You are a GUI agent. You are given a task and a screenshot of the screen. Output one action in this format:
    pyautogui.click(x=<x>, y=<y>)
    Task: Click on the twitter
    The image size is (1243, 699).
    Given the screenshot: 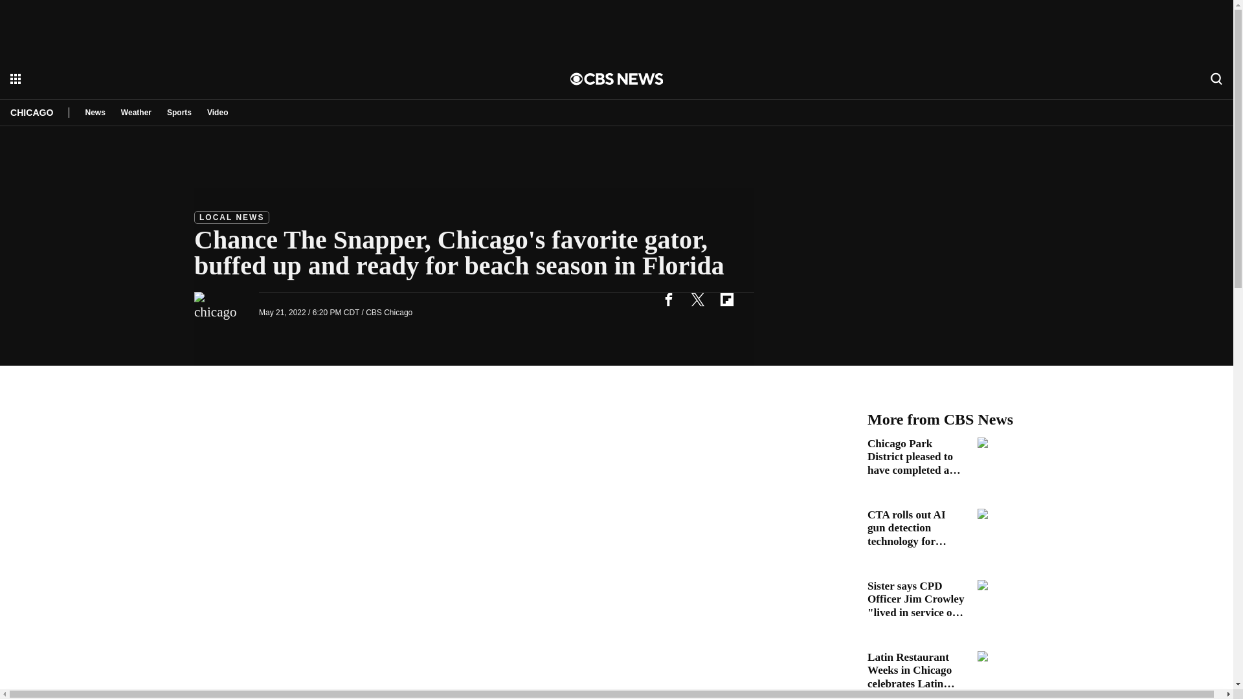 What is the action you would take?
    pyautogui.click(x=697, y=299)
    